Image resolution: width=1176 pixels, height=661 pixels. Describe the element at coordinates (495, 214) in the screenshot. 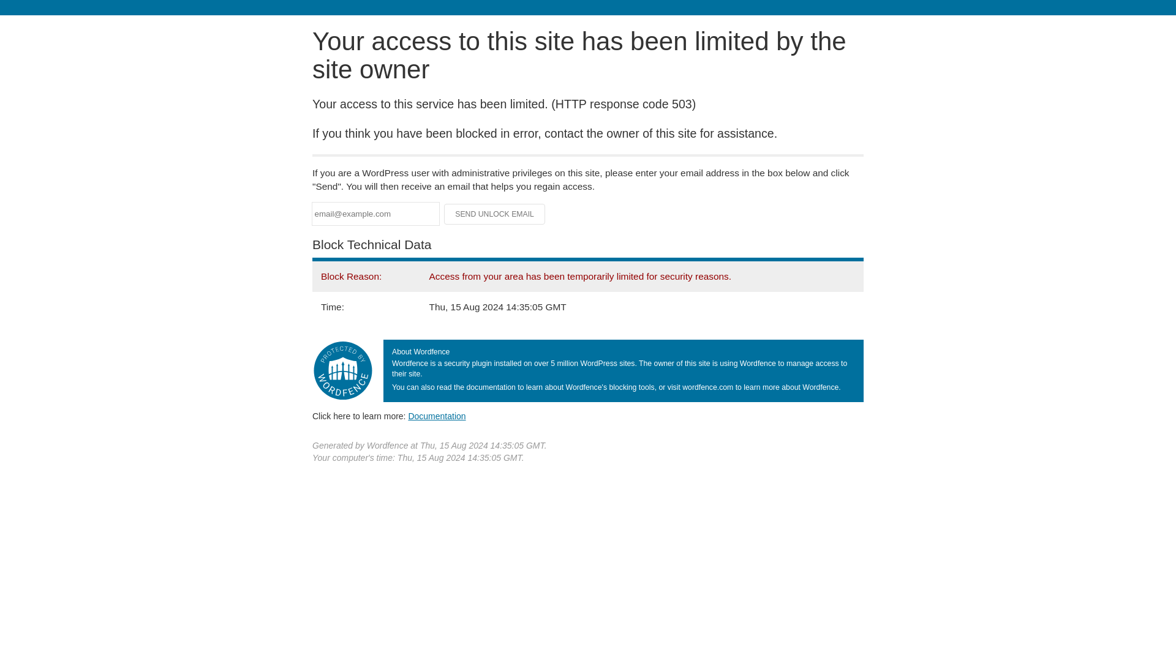

I see `Send Unlock Email` at that location.